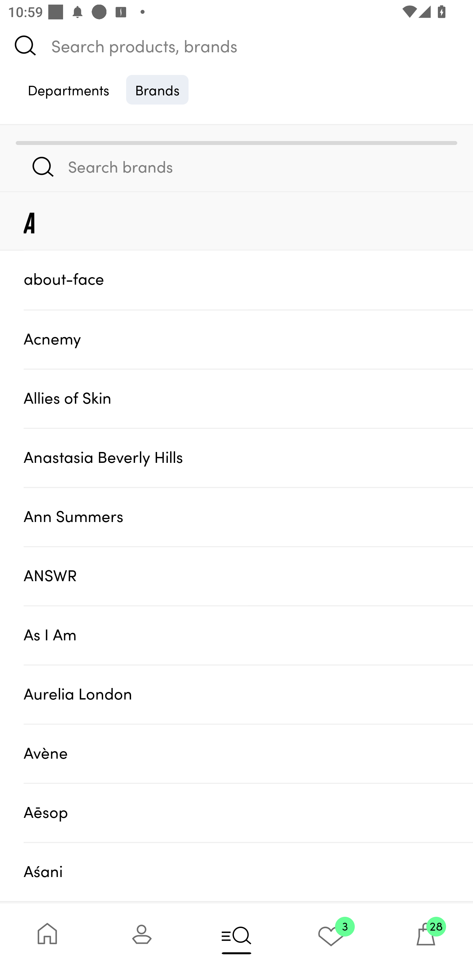  What do you see at coordinates (248, 279) in the screenshot?
I see `about-face` at bounding box center [248, 279].